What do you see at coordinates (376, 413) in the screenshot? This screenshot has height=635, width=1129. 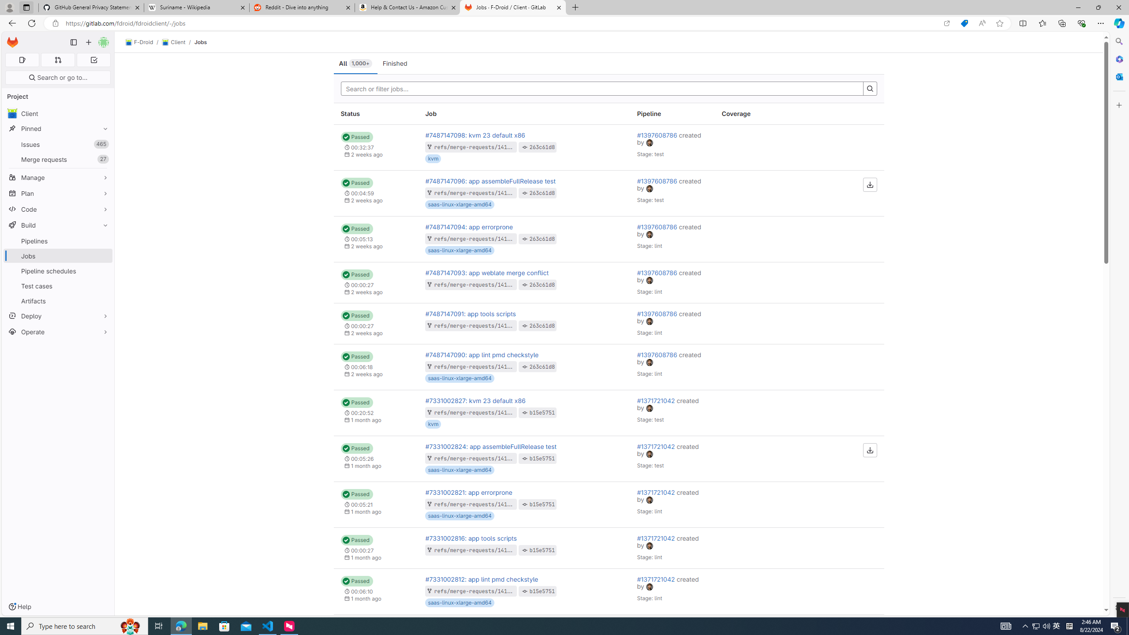 I see `Status: Passed 00:20:52 1 month ago` at bounding box center [376, 413].